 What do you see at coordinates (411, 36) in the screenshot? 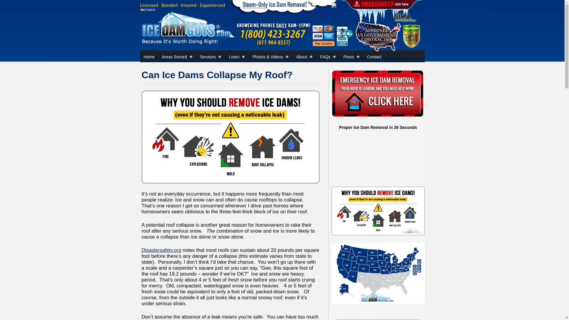
I see `Angie's List Super Service Award winner` at bounding box center [411, 36].